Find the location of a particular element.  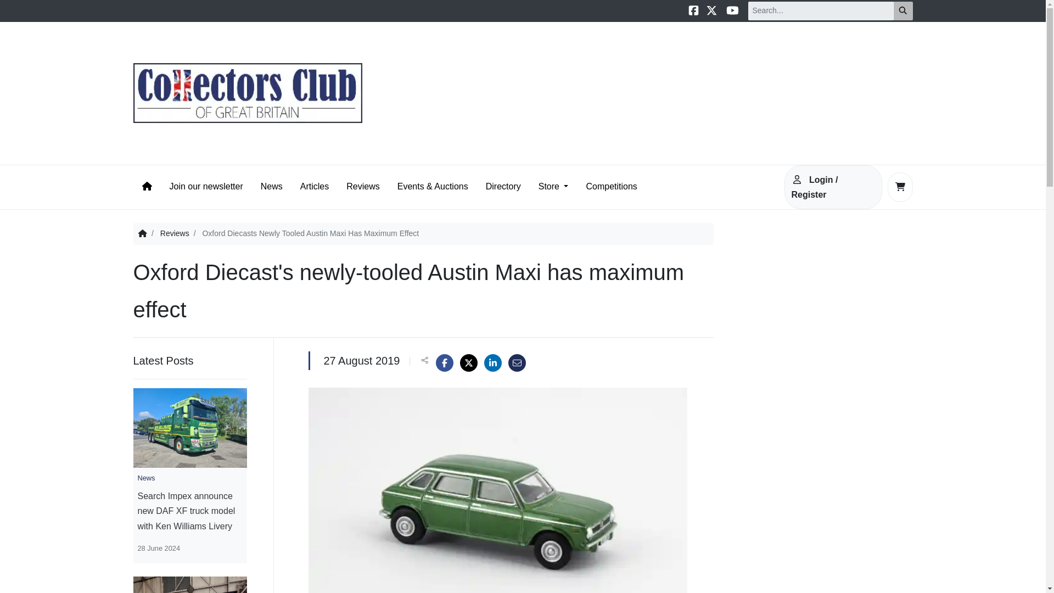

Join our newsletter is located at coordinates (205, 187).